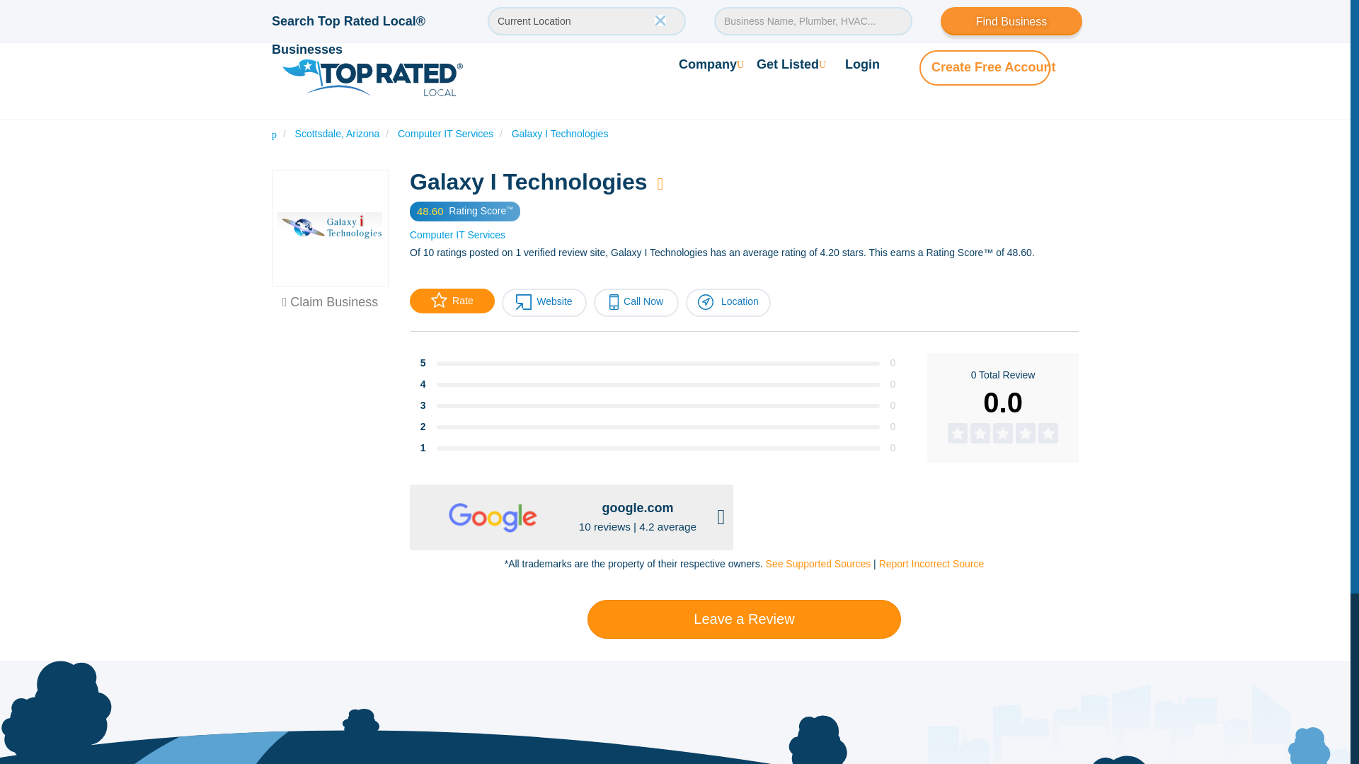 The width and height of the screenshot is (1359, 764). What do you see at coordinates (862, 64) in the screenshot?
I see `Login` at bounding box center [862, 64].